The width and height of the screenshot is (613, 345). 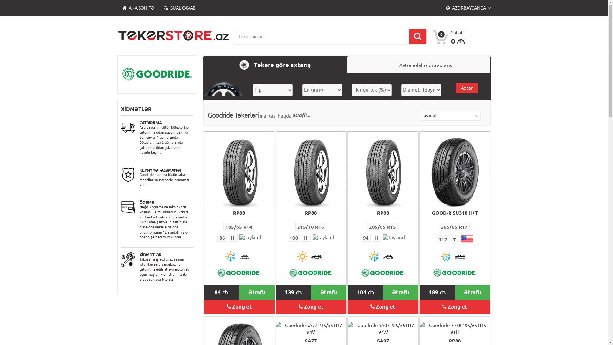 What do you see at coordinates (455, 326) in the screenshot?
I see `Goodride RP88 195/65 R15 91H` at bounding box center [455, 326].